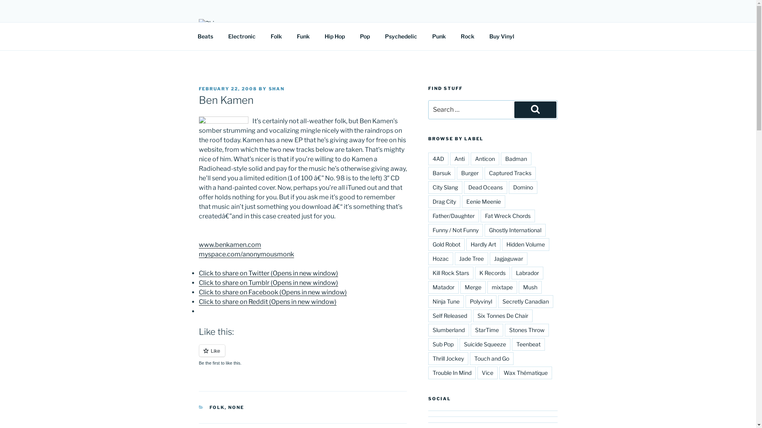  What do you see at coordinates (454, 216) in the screenshot?
I see `Father/Daughter` at bounding box center [454, 216].